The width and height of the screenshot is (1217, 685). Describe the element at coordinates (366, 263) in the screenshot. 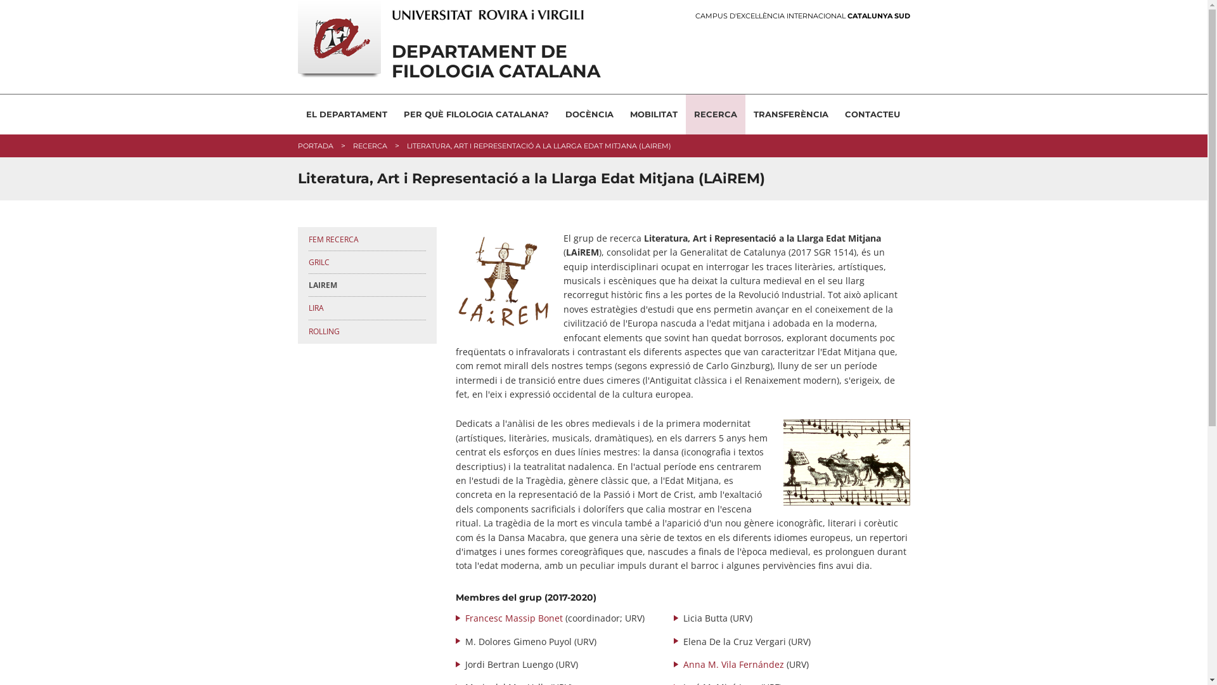

I see `GRILC` at that location.